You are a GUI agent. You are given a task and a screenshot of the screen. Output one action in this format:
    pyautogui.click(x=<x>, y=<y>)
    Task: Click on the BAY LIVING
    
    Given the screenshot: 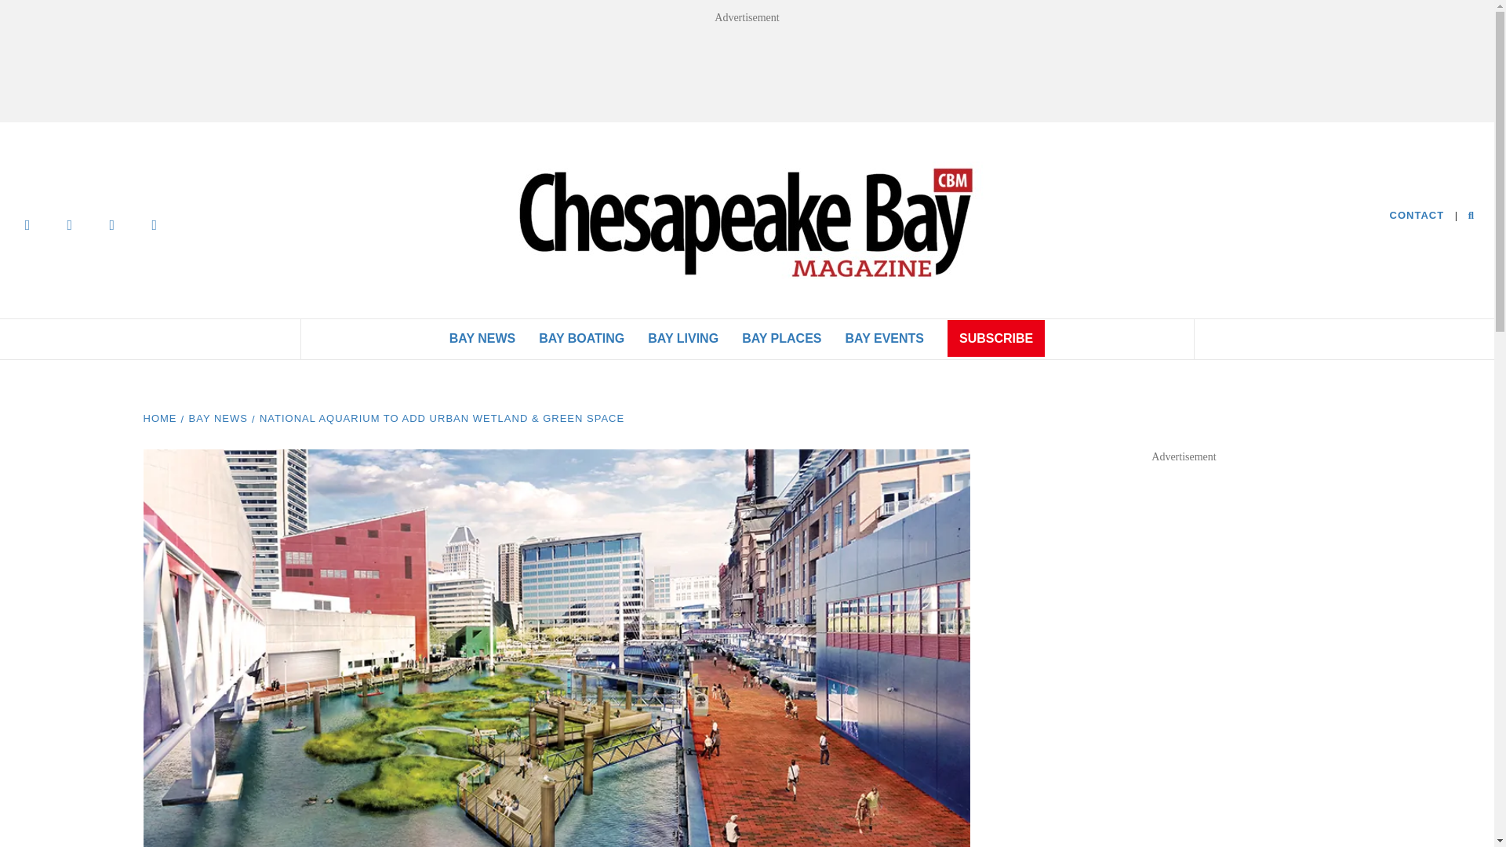 What is the action you would take?
    pyautogui.click(x=682, y=339)
    